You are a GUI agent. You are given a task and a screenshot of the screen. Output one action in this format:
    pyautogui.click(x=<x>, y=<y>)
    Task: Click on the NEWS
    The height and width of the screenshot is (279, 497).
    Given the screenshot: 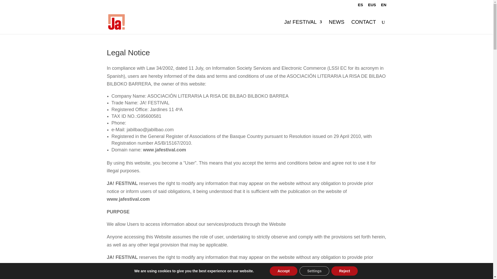 What is the action you would take?
    pyautogui.click(x=337, y=27)
    